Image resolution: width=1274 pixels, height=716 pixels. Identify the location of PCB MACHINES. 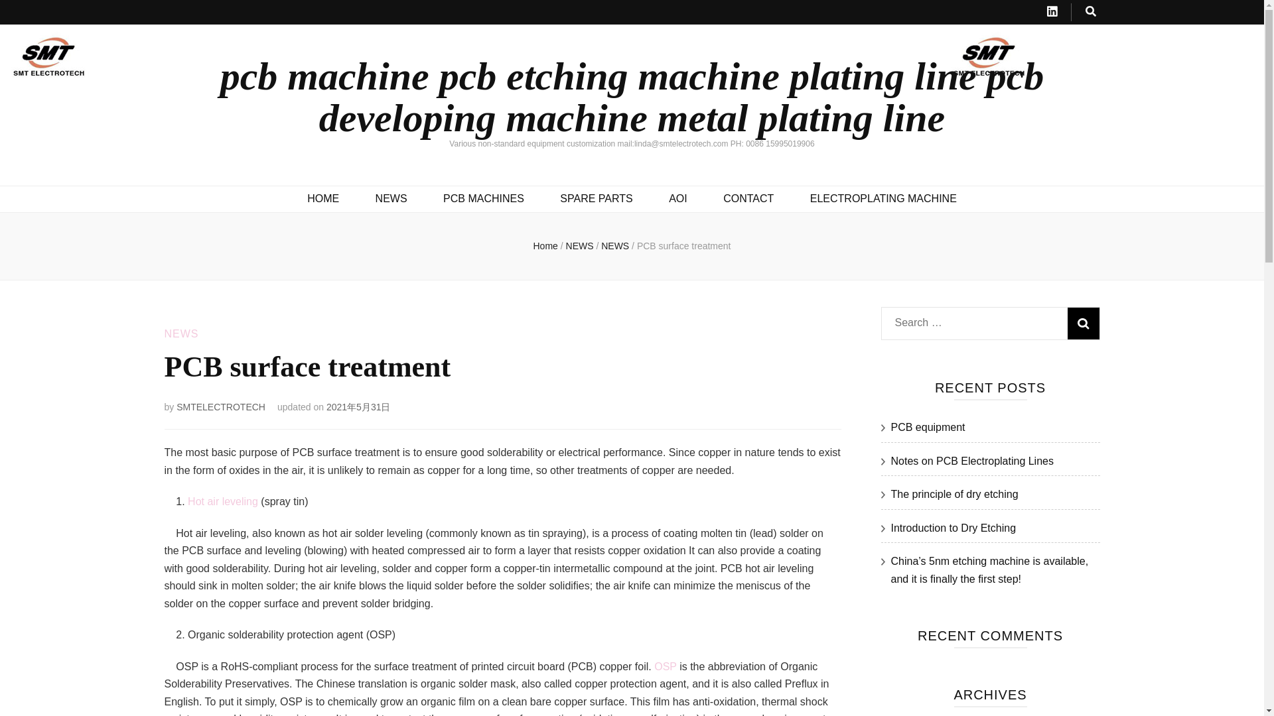
(483, 199).